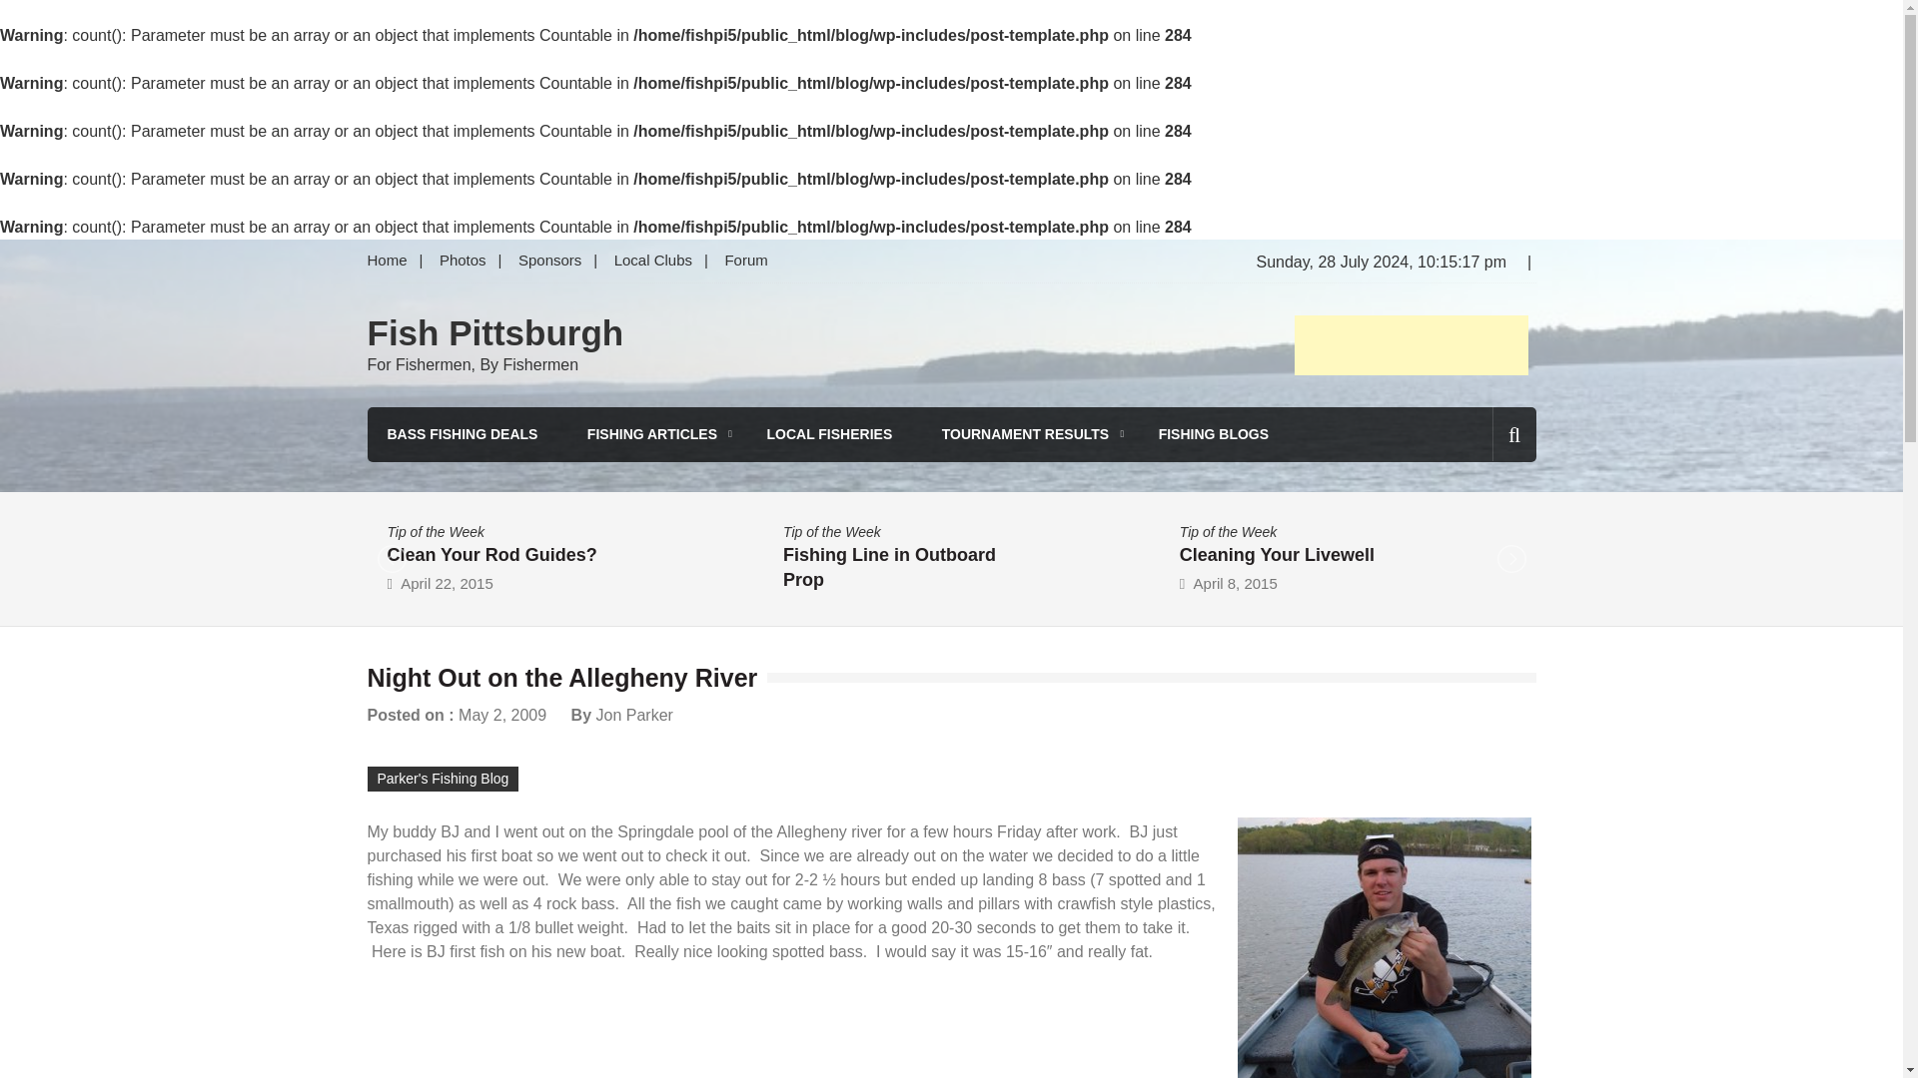 Image resolution: width=1918 pixels, height=1078 pixels. What do you see at coordinates (394, 260) in the screenshot?
I see `Home` at bounding box center [394, 260].